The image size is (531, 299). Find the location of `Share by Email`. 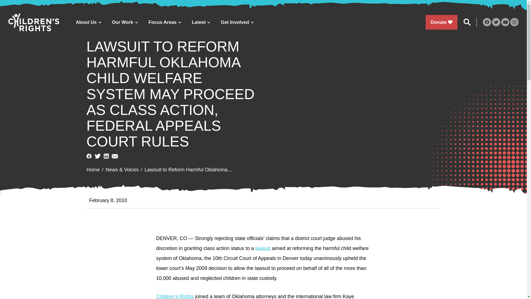

Share by Email is located at coordinates (114, 156).